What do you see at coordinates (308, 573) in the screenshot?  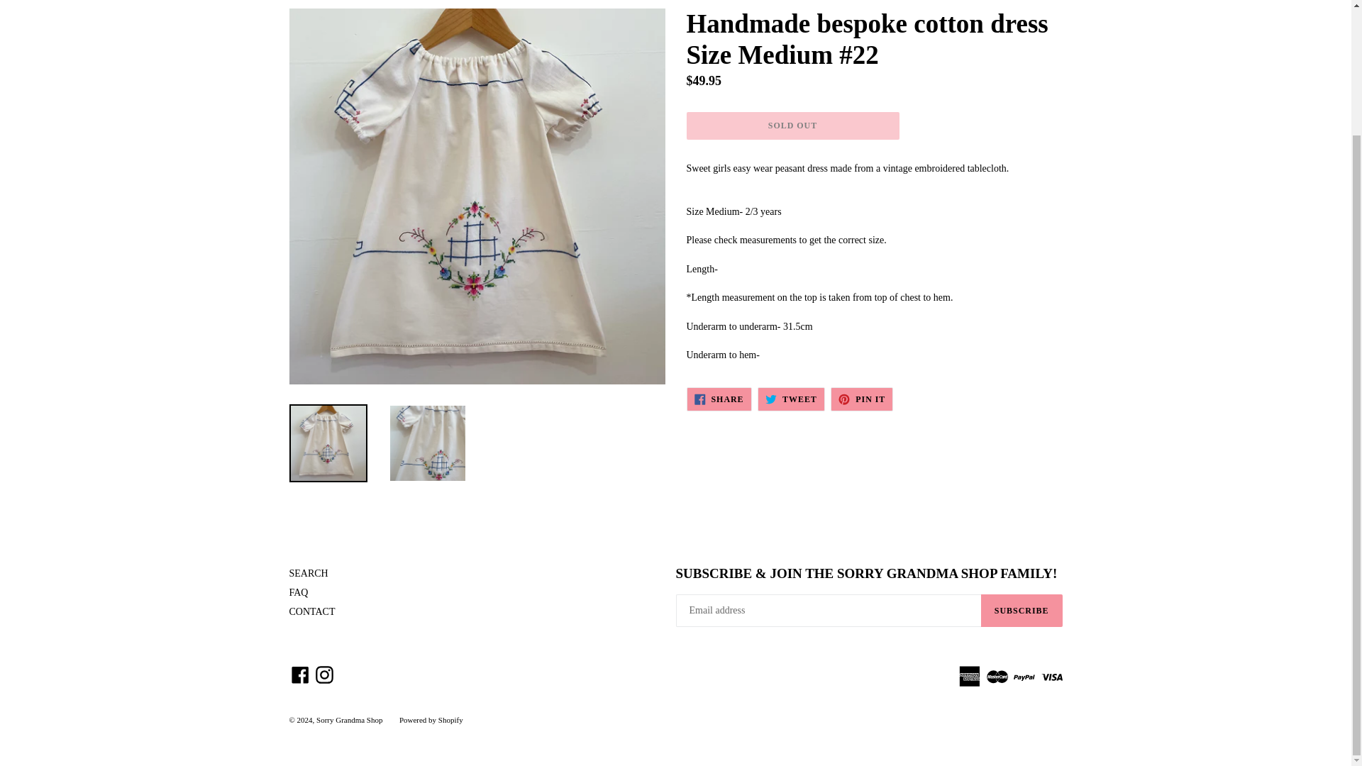 I see `Sorry Grandma Shop on Instagram` at bounding box center [308, 573].